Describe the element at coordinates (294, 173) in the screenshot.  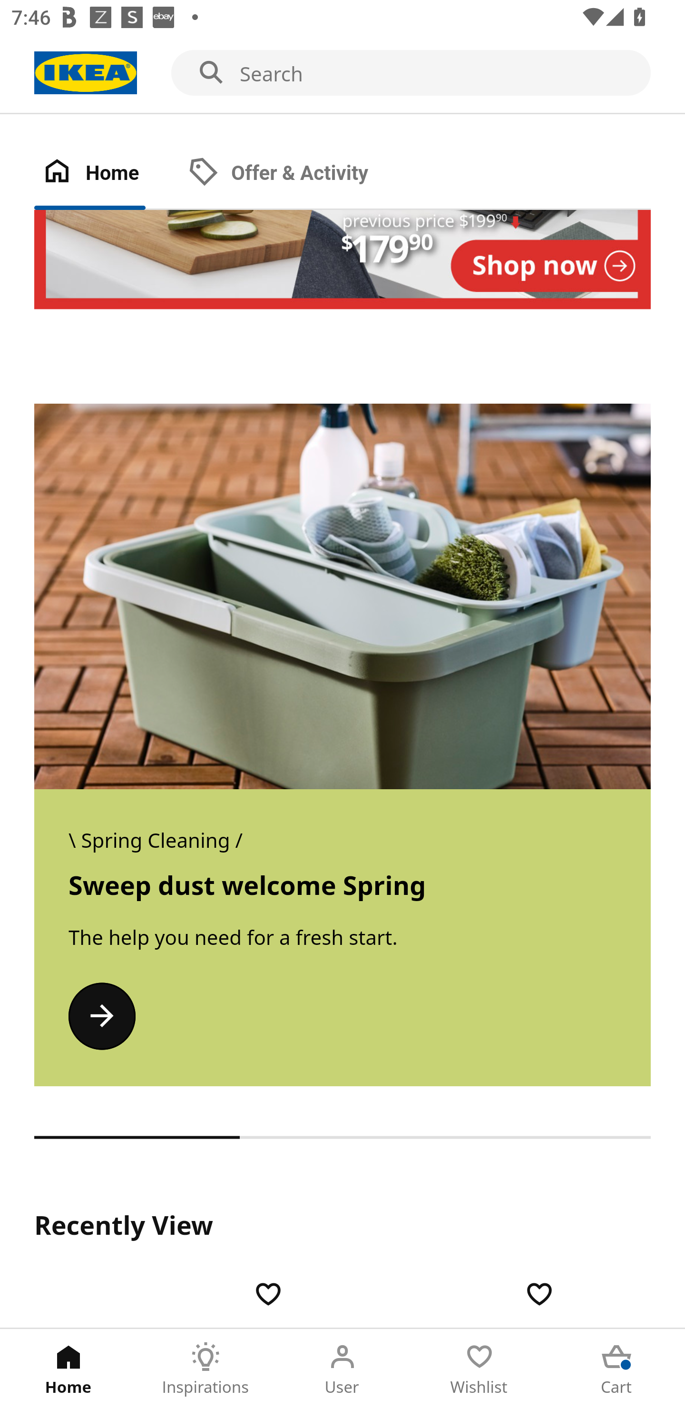
I see `Offer & Activity
Tab 2 of 2` at that location.